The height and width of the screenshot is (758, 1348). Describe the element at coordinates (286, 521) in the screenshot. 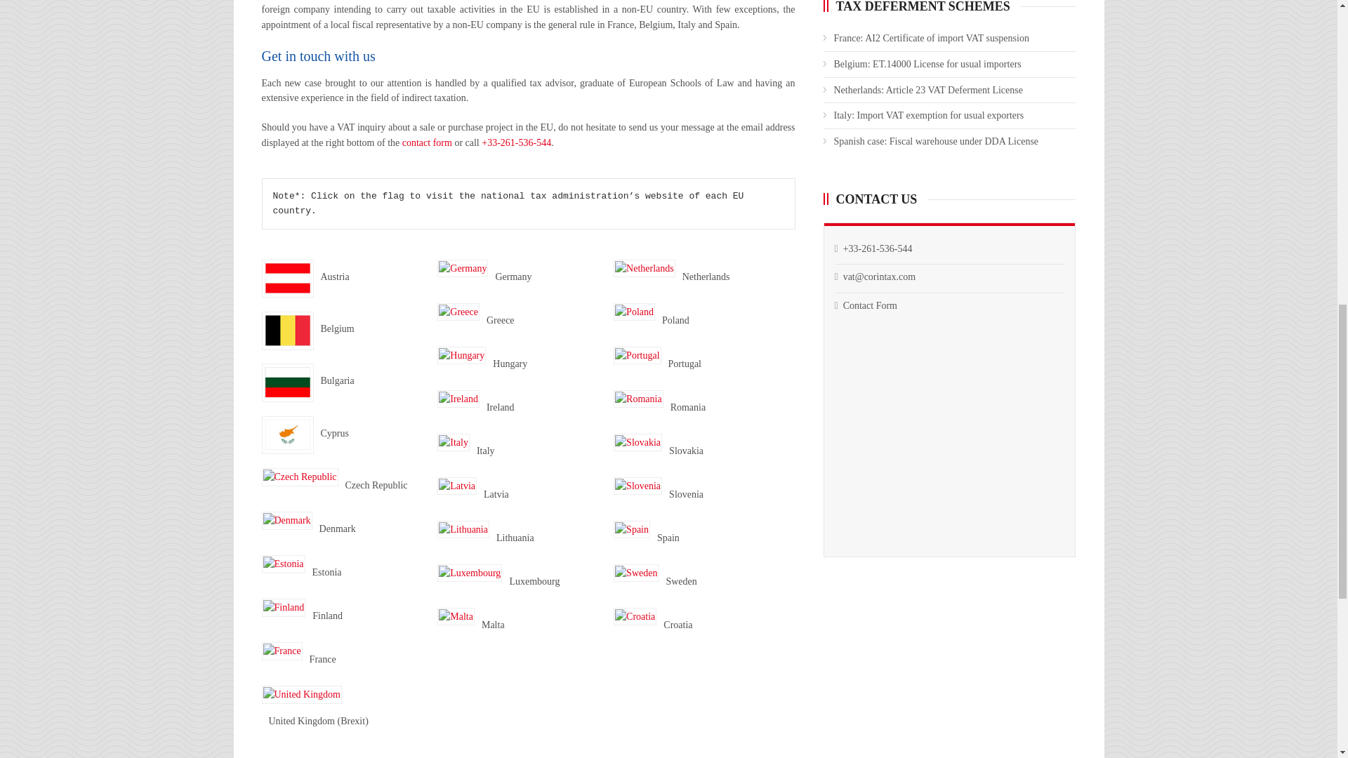

I see `Denmark` at that location.